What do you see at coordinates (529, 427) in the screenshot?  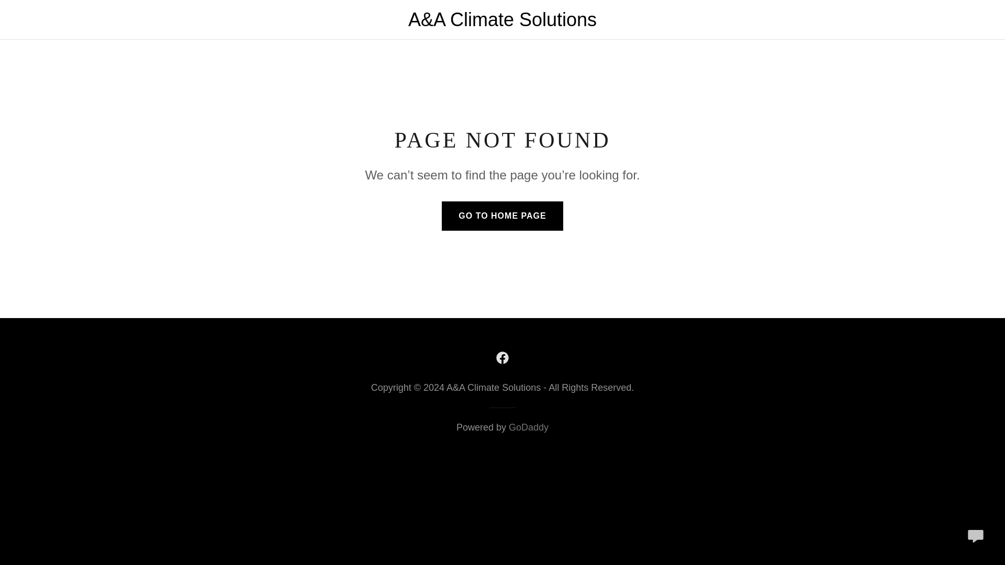 I see `GoDaddy` at bounding box center [529, 427].